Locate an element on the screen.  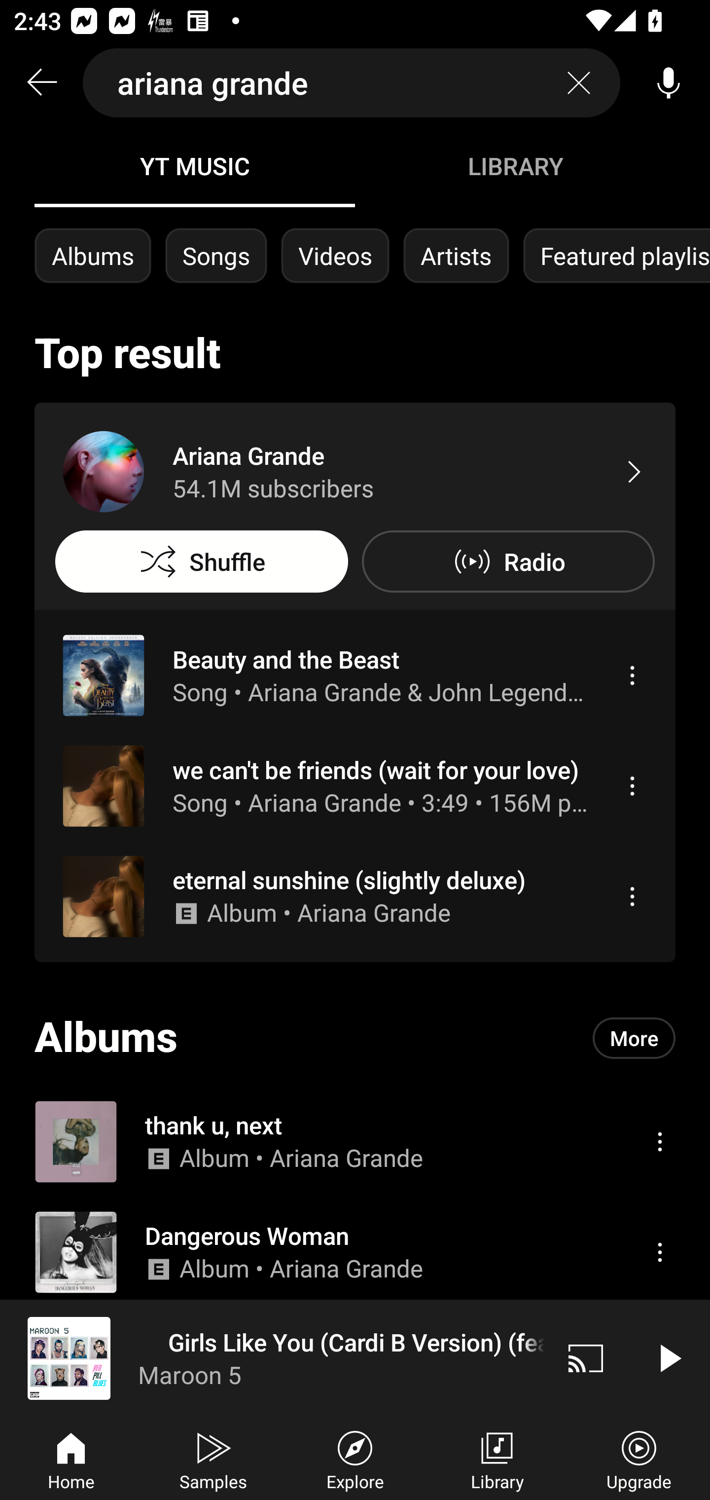
Samples is located at coordinates (213, 1459).